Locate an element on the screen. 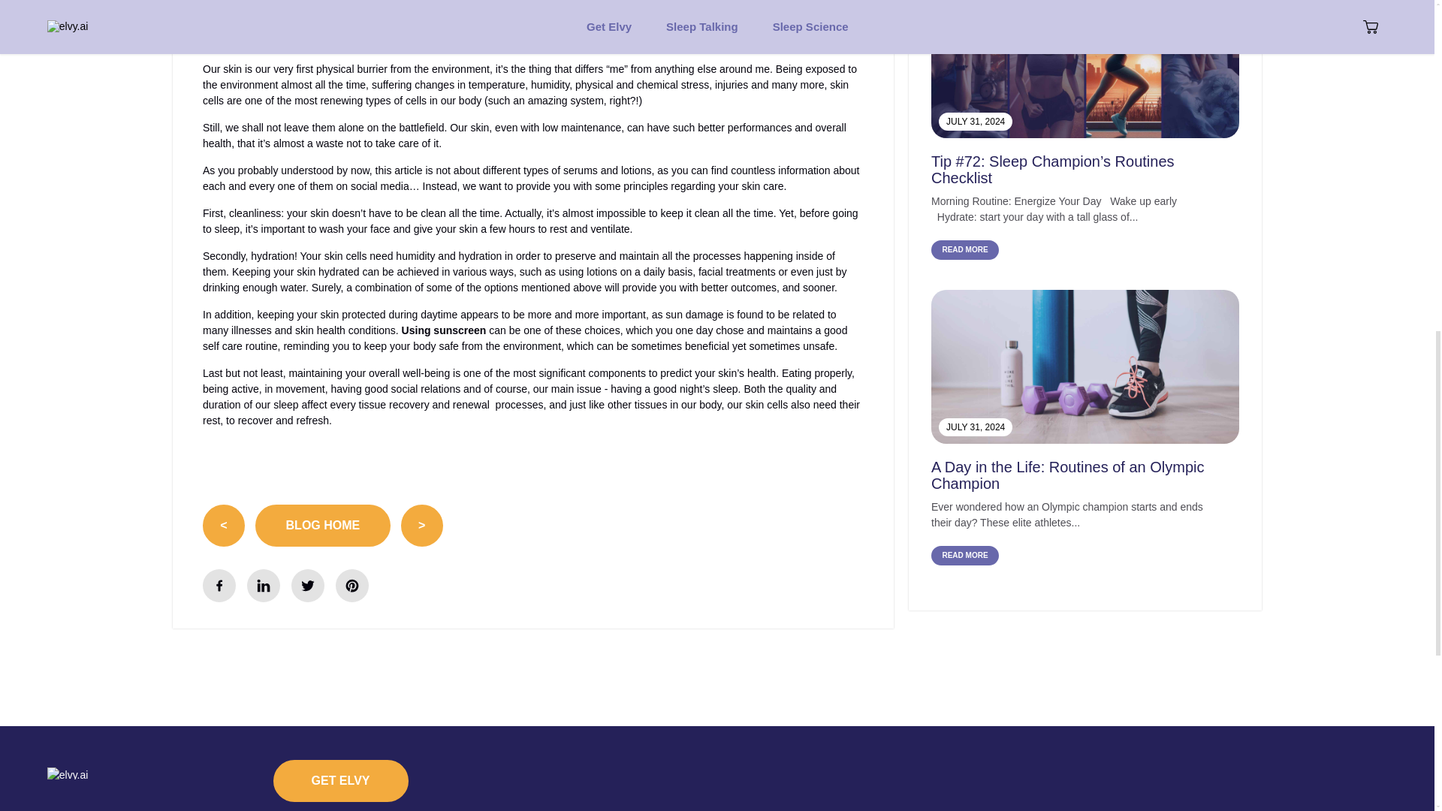  JULY 31, 2024 is located at coordinates (1085, 366).